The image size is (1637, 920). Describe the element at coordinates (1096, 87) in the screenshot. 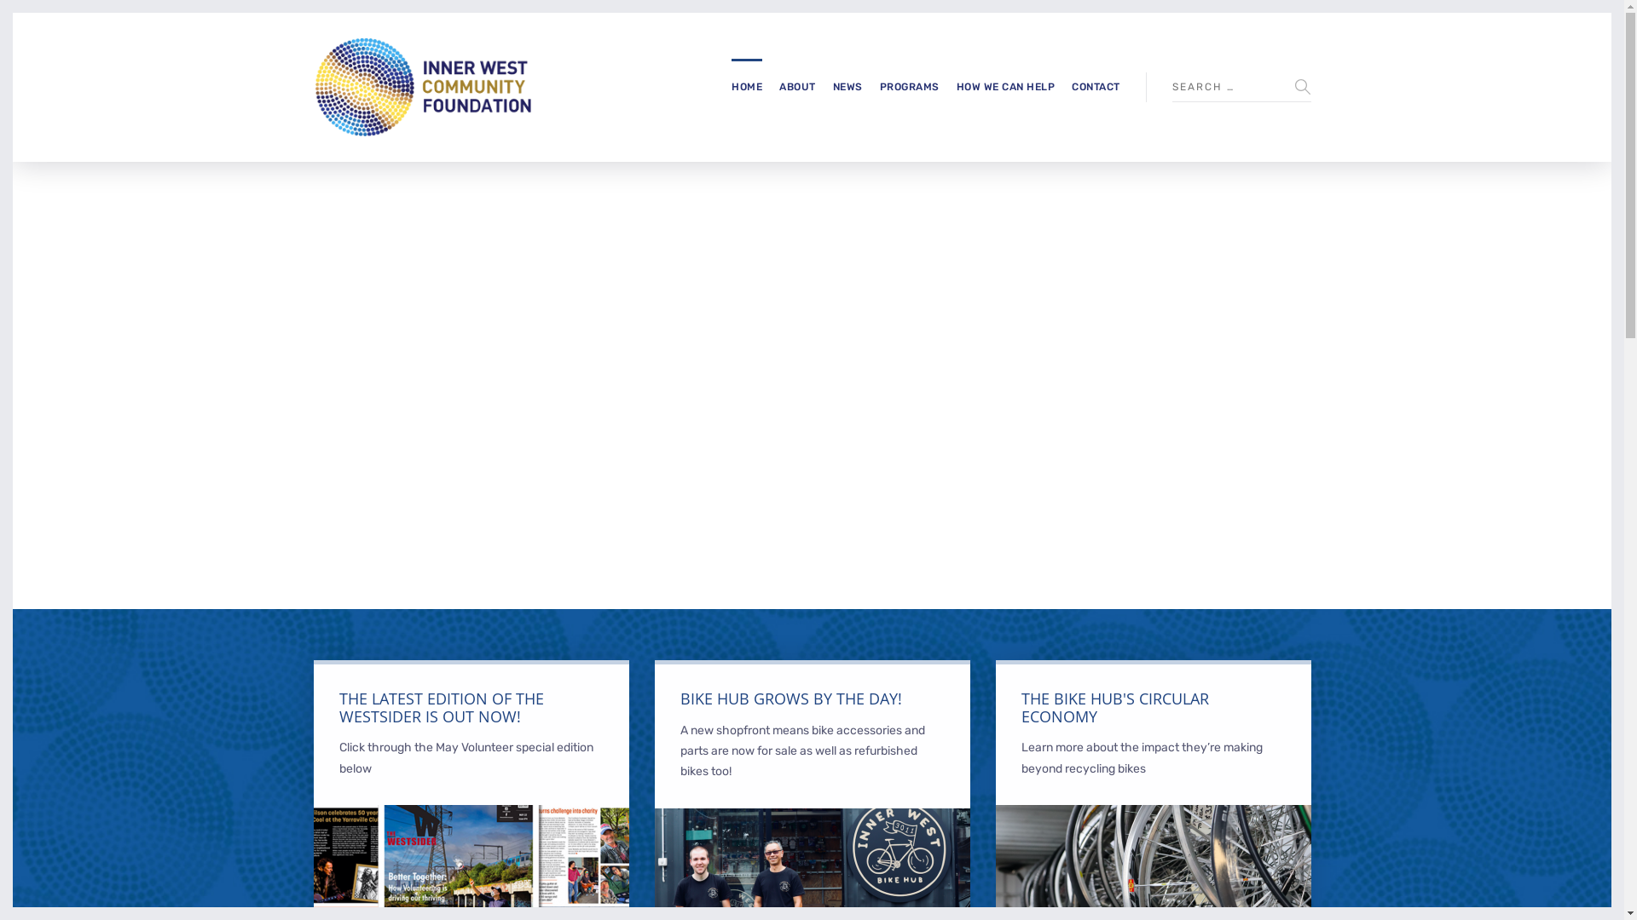

I see `CONTACT` at that location.